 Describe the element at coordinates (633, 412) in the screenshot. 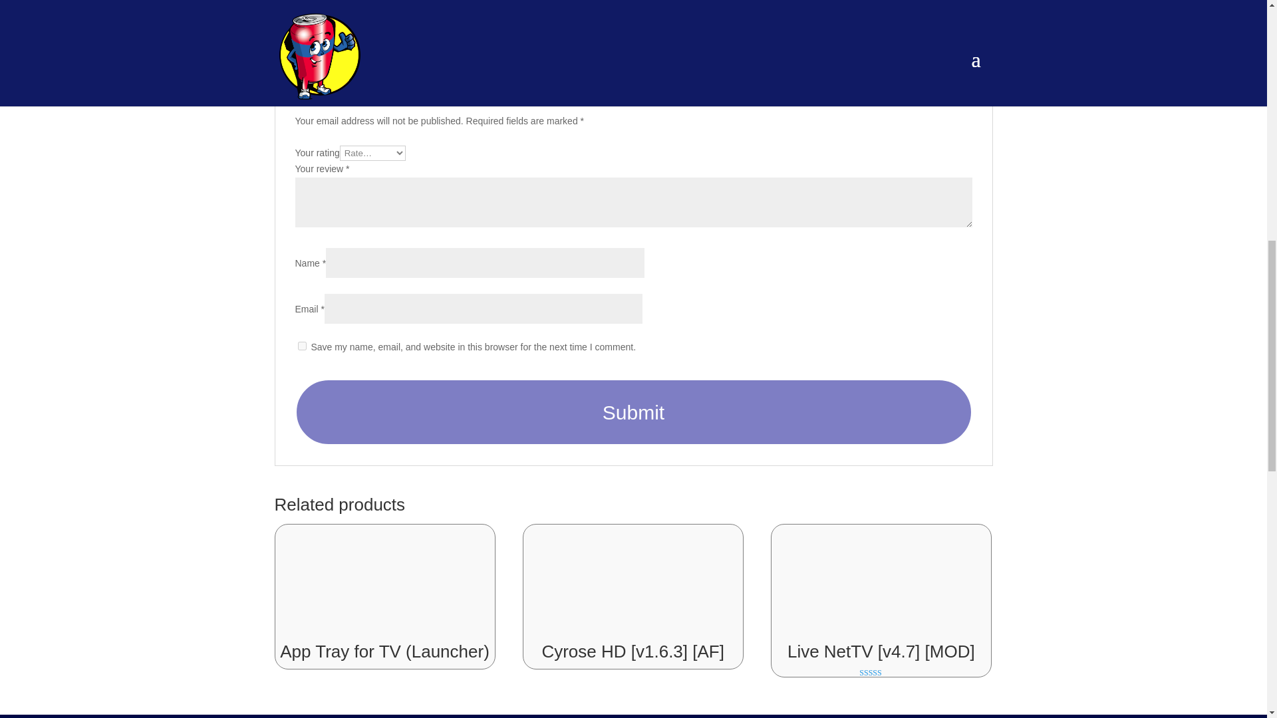

I see `Submit` at that location.